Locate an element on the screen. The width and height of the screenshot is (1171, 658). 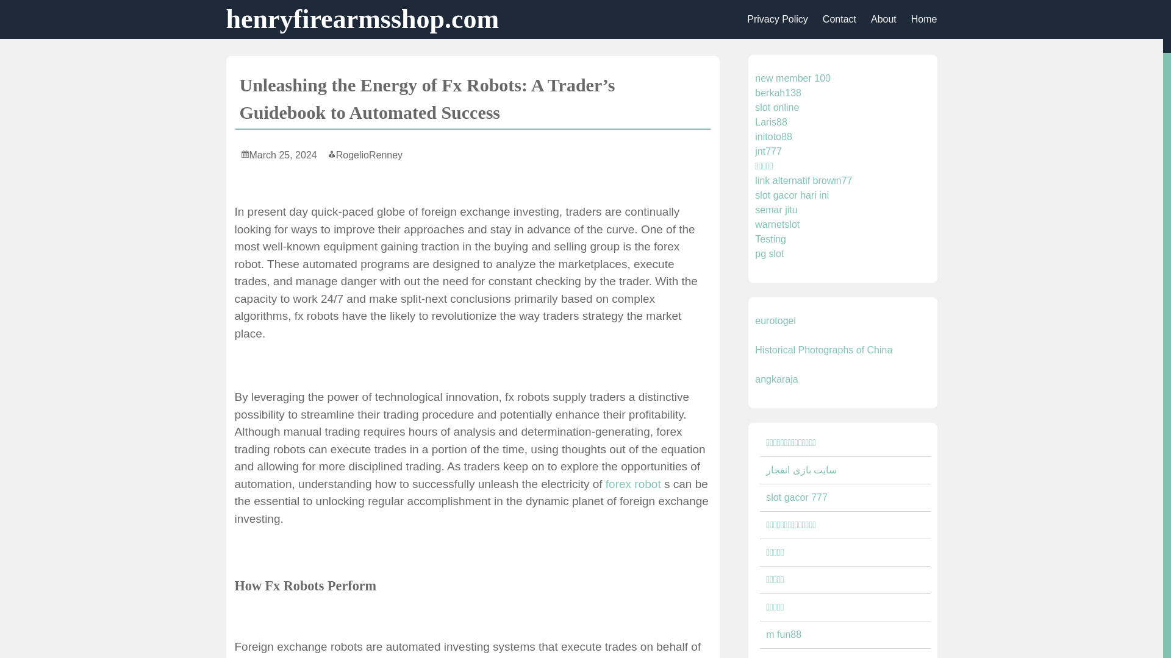
initoto88 is located at coordinates (773, 136).